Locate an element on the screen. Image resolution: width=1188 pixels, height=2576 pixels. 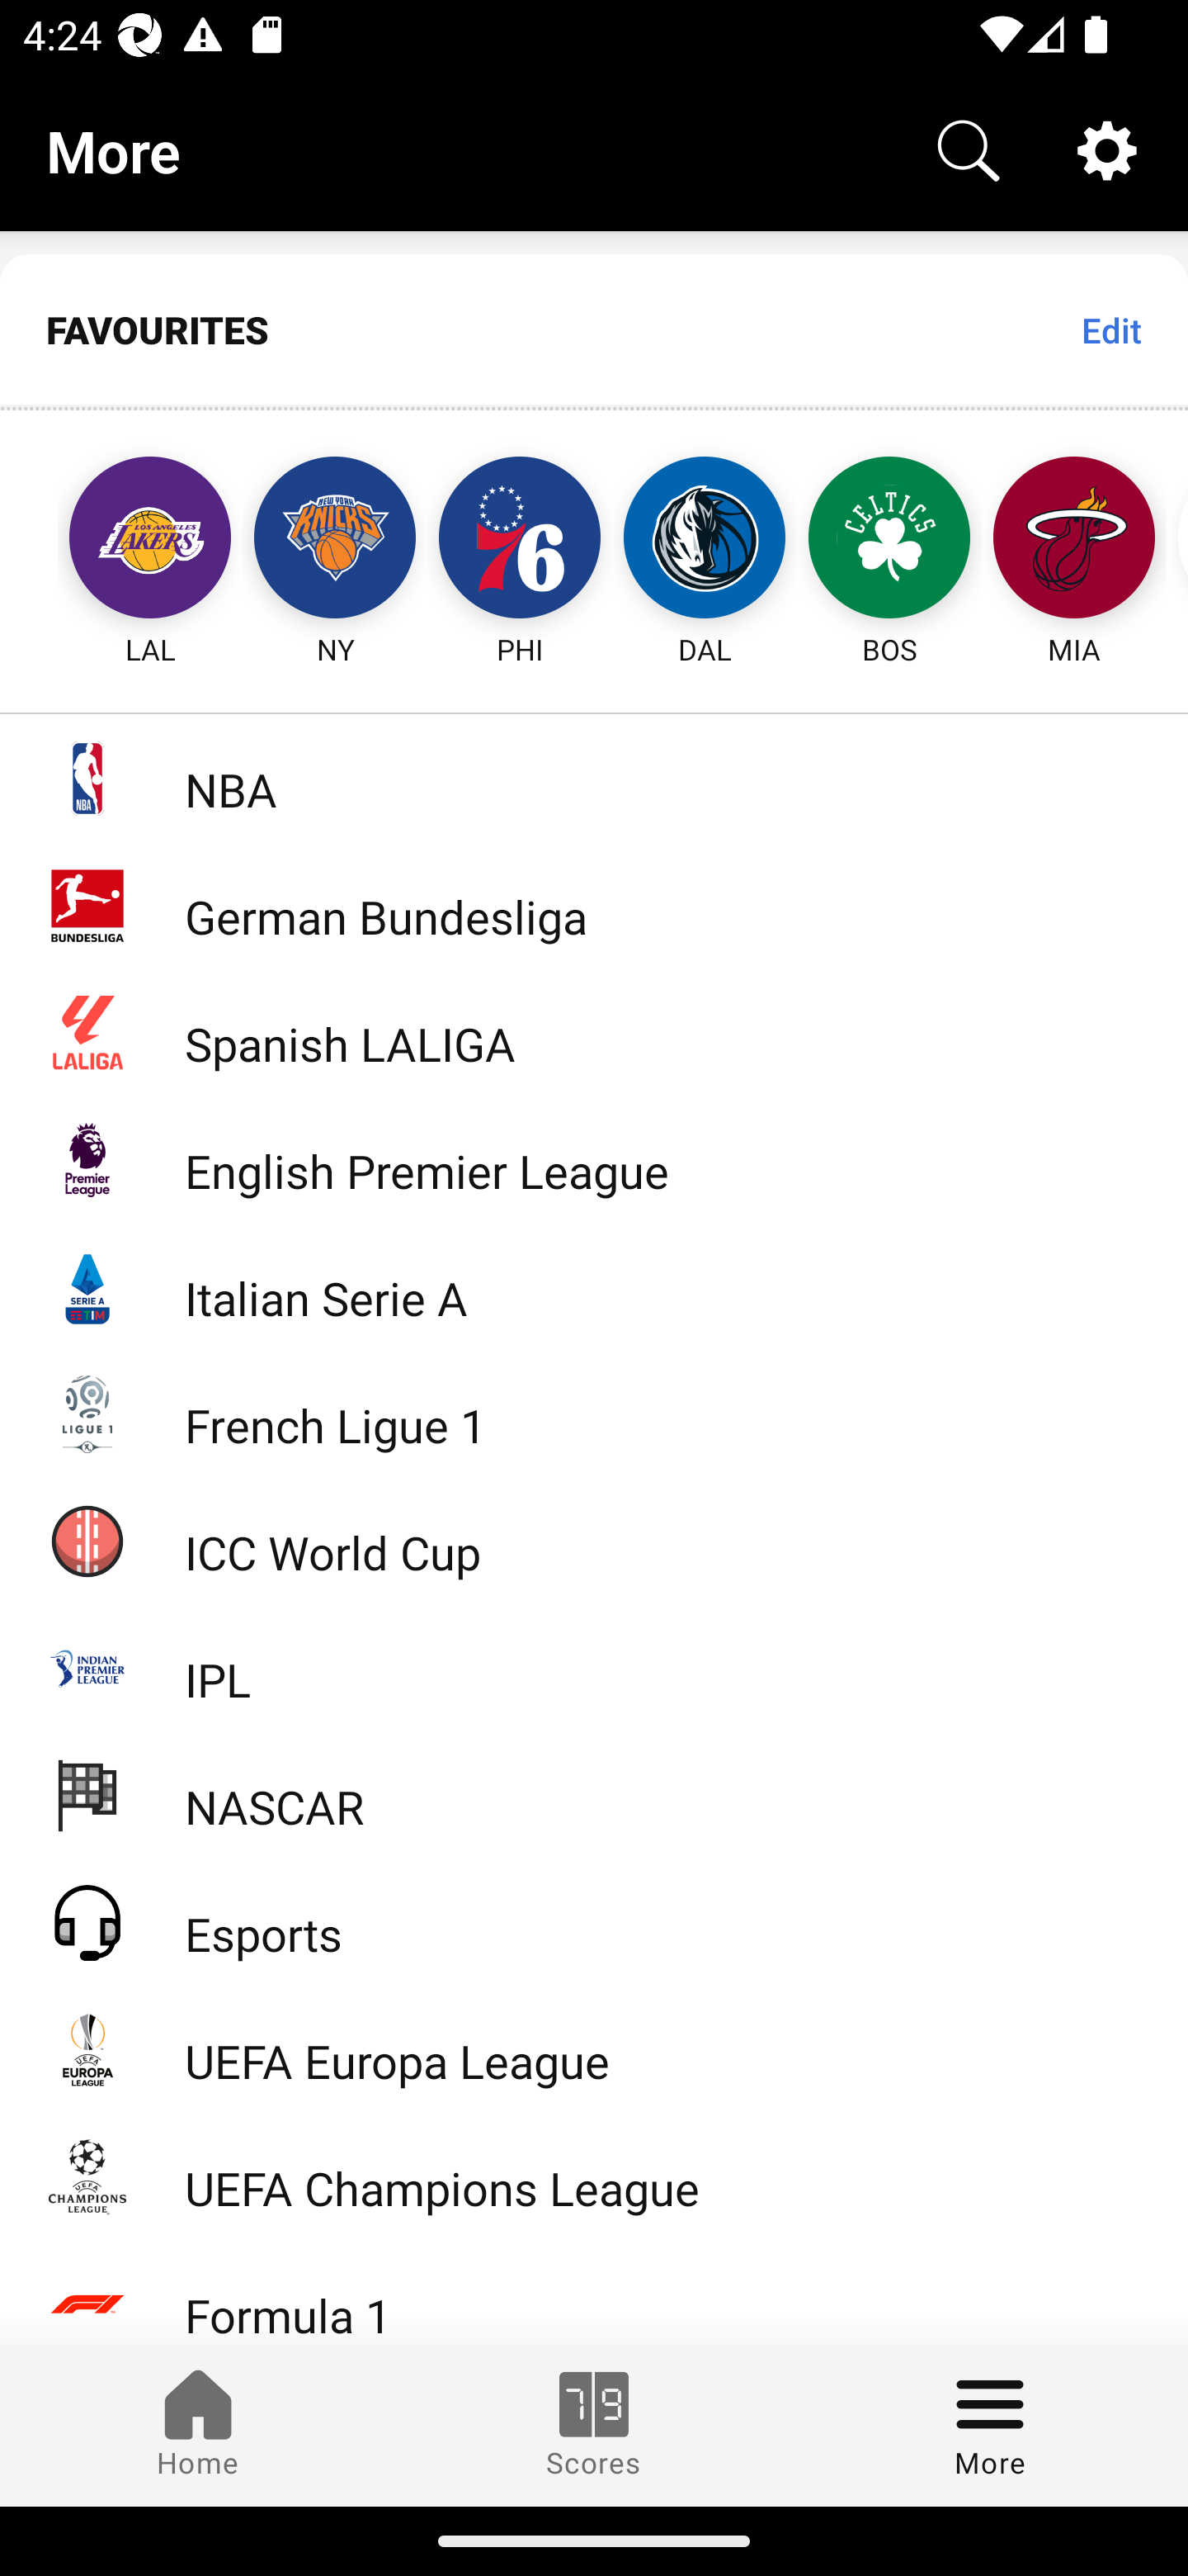
LAL Los Angeles Lakers is located at coordinates (120, 540).